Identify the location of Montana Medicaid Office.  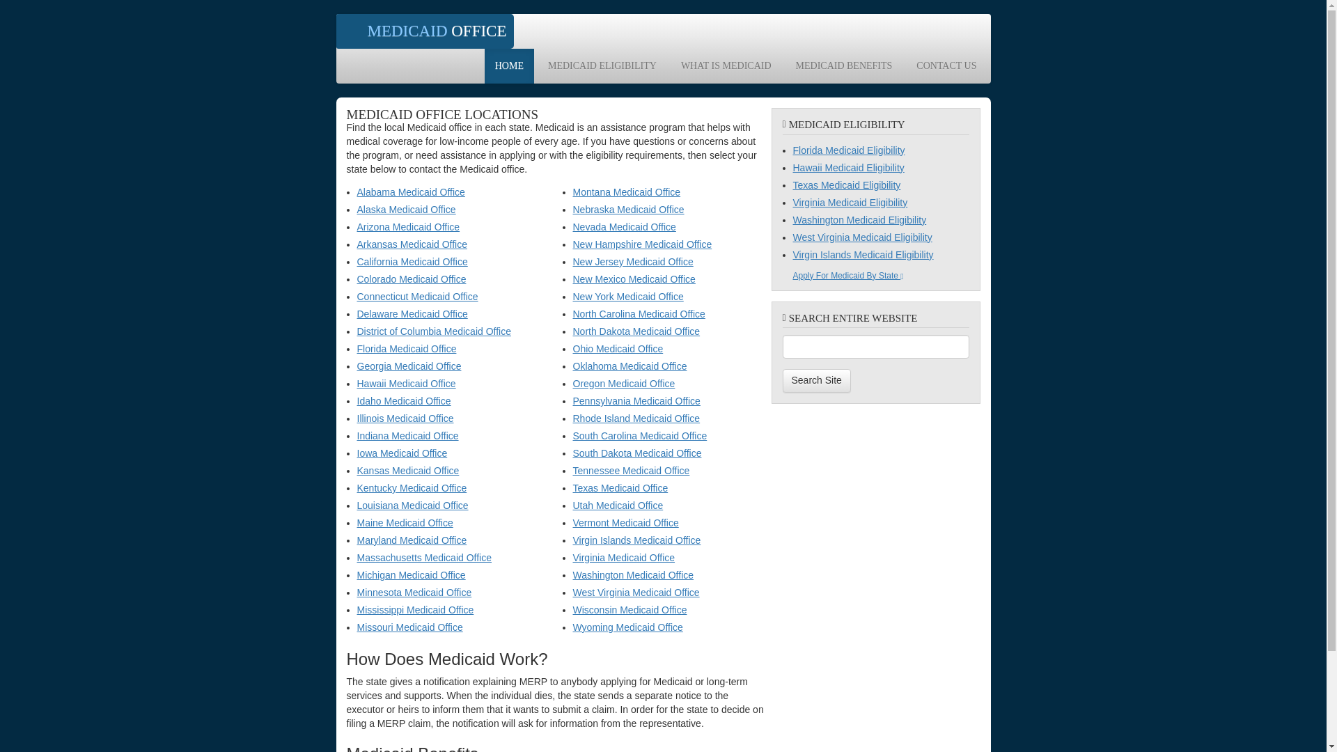
(626, 192).